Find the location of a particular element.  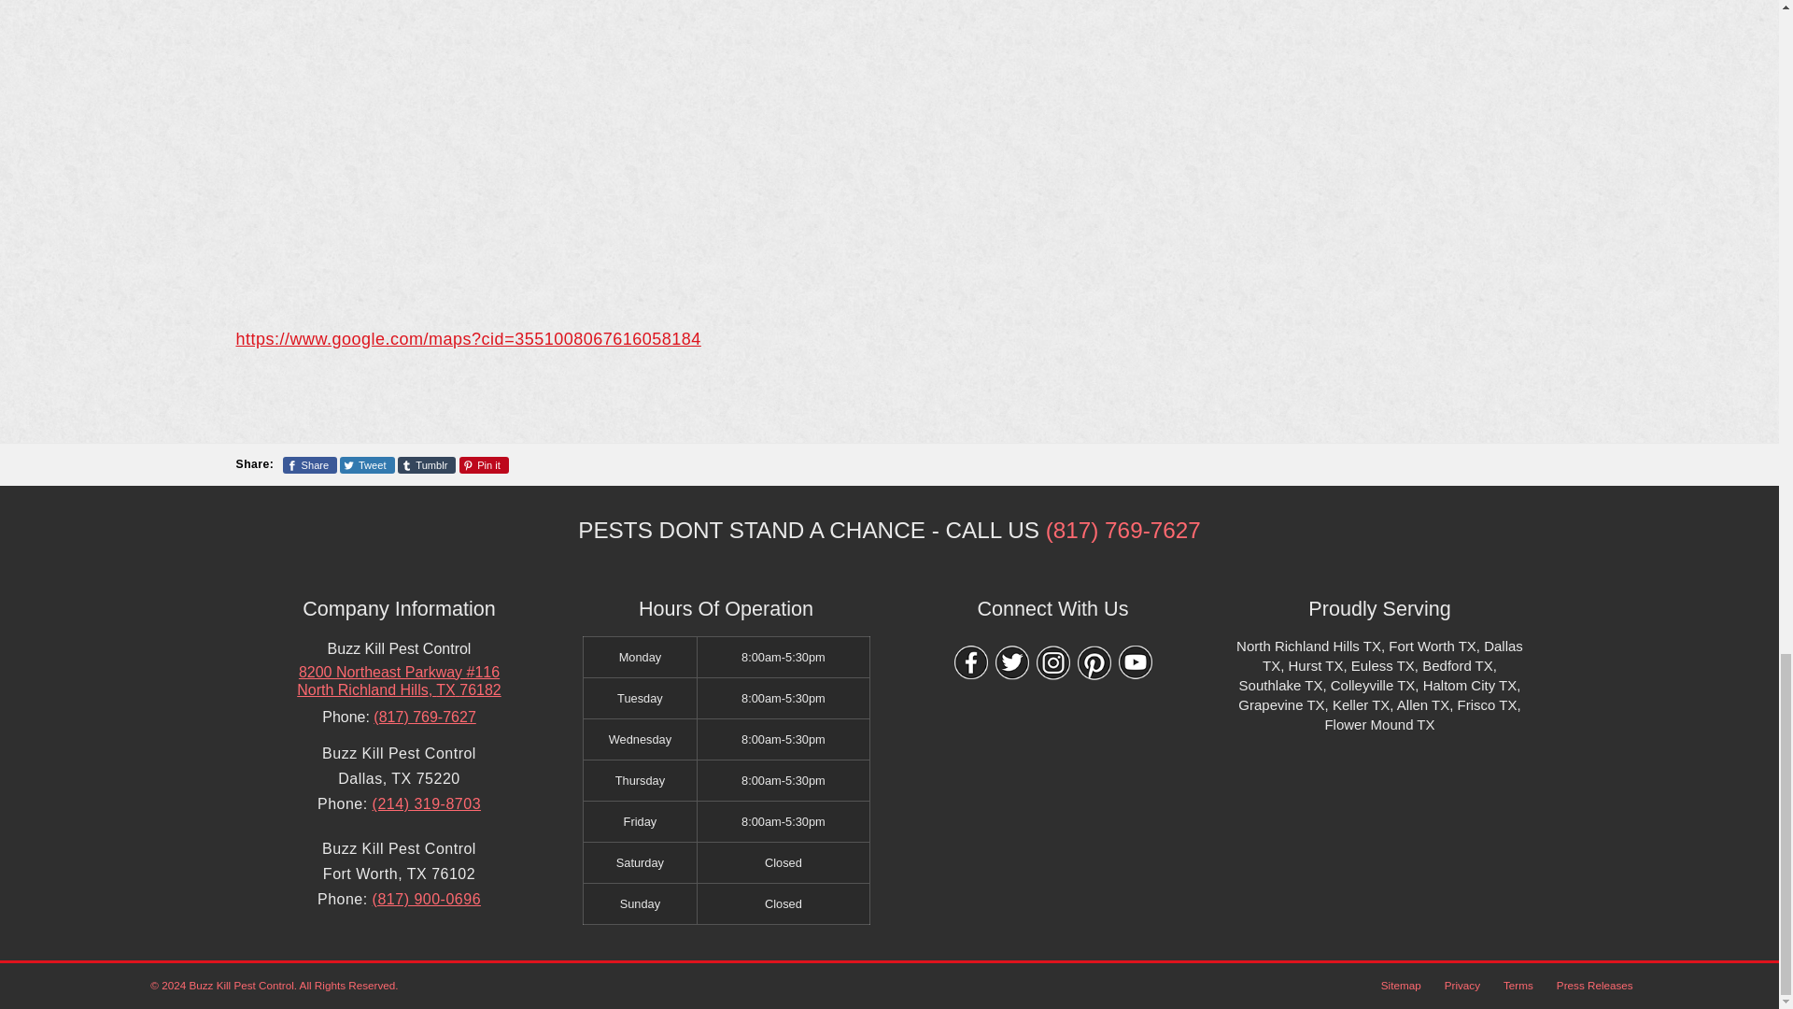

Instagram is located at coordinates (1053, 662).